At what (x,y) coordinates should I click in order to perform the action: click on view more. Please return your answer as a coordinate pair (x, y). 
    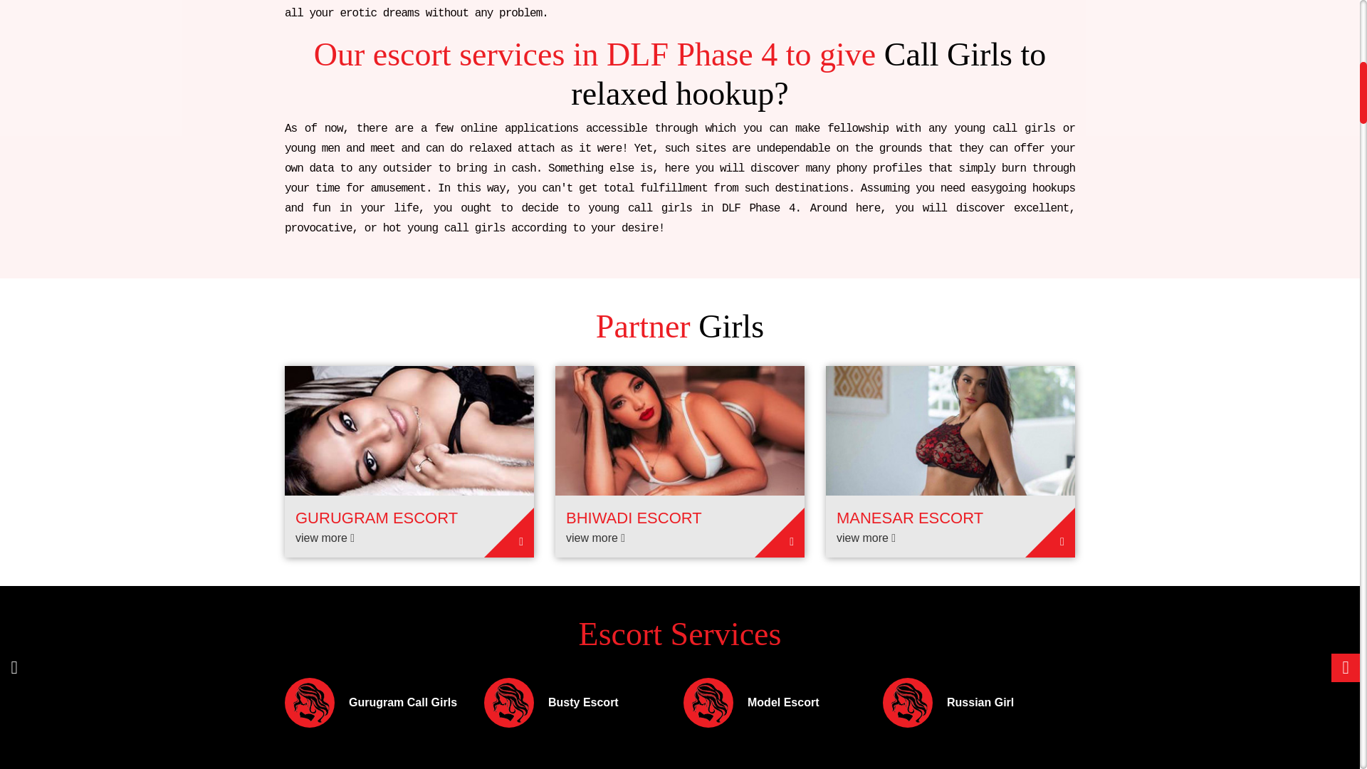
    Looking at the image, I should click on (325, 538).